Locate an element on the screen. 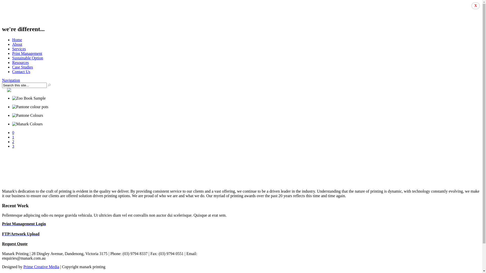 This screenshot has height=273, width=486. Home is located at coordinates (17, 40).